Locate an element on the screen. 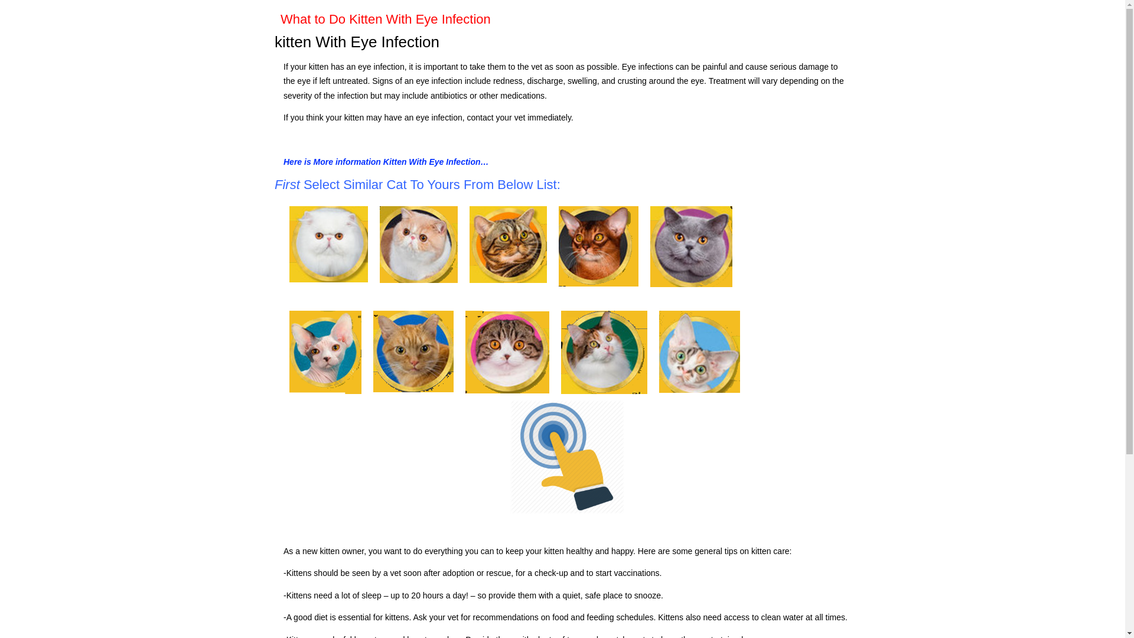 The width and height of the screenshot is (1134, 638). Cat 3 is located at coordinates (508, 245).